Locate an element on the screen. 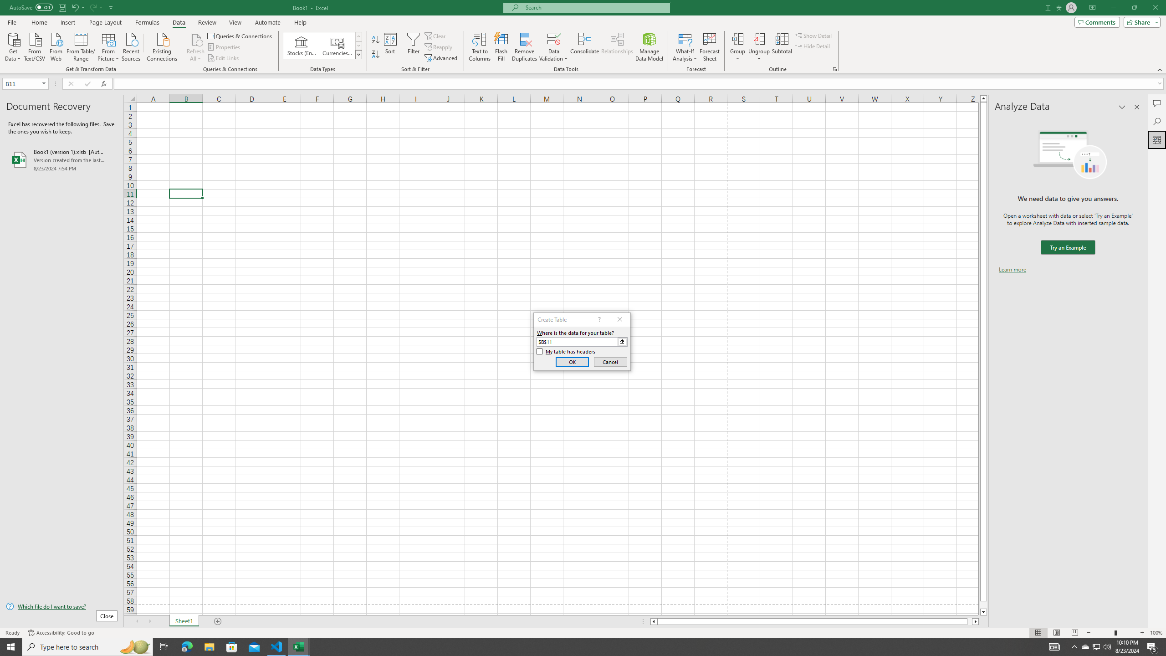 This screenshot has height=656, width=1166. Ungroup... is located at coordinates (759, 39).